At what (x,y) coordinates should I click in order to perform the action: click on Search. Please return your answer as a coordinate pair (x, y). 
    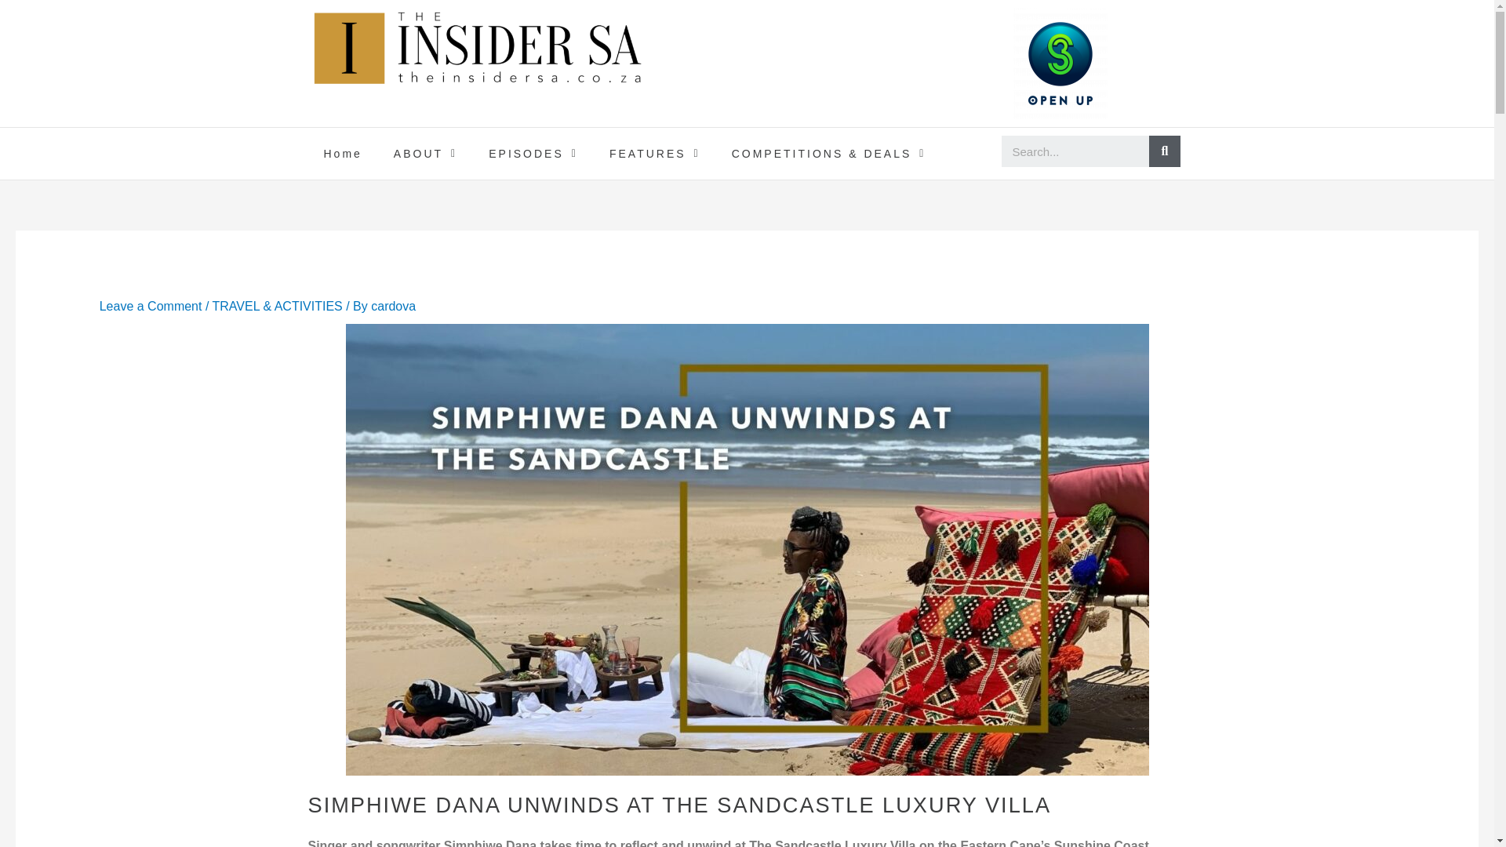
    Looking at the image, I should click on (1164, 151).